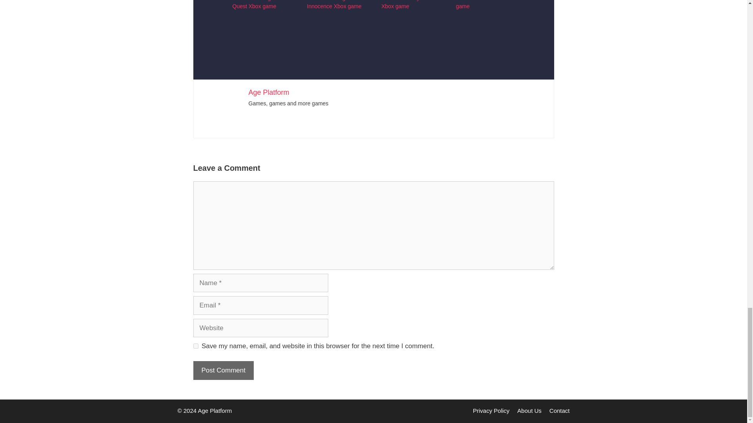 This screenshot has width=753, height=423. What do you see at coordinates (269, 92) in the screenshot?
I see `Age Platform` at bounding box center [269, 92].